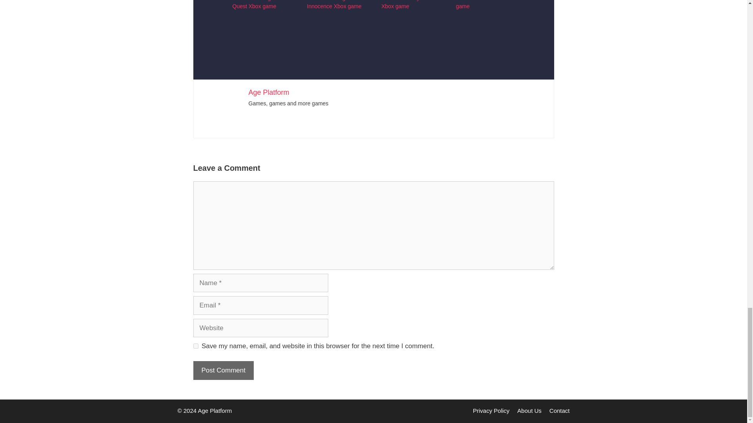 This screenshot has width=753, height=423. What do you see at coordinates (269, 92) in the screenshot?
I see `Age Platform` at bounding box center [269, 92].